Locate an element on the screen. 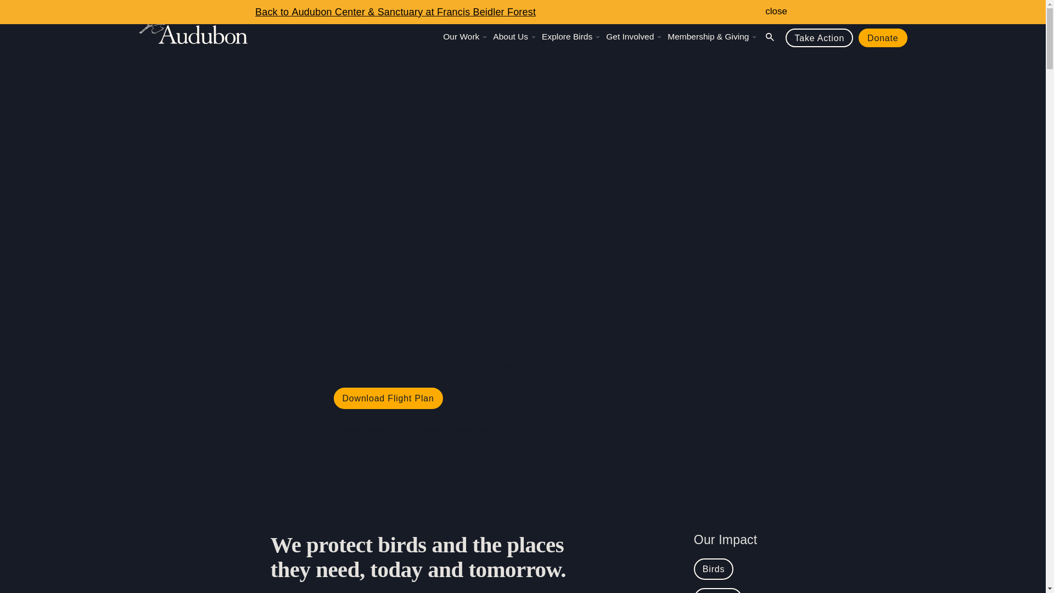  Magazine is located at coordinates (837, 15).